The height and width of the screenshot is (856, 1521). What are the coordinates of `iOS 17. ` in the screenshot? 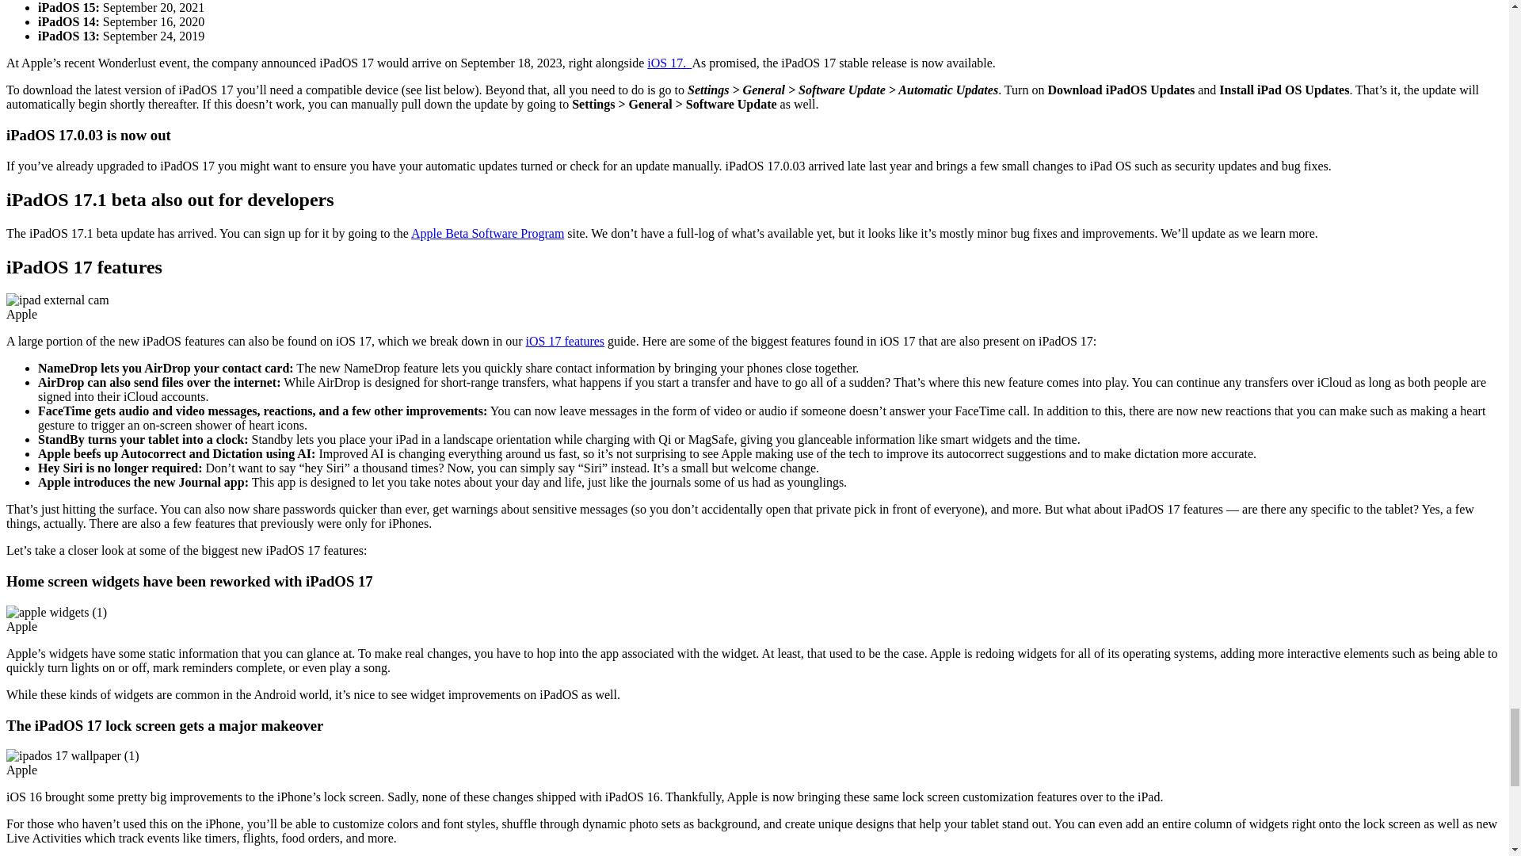 It's located at (669, 63).